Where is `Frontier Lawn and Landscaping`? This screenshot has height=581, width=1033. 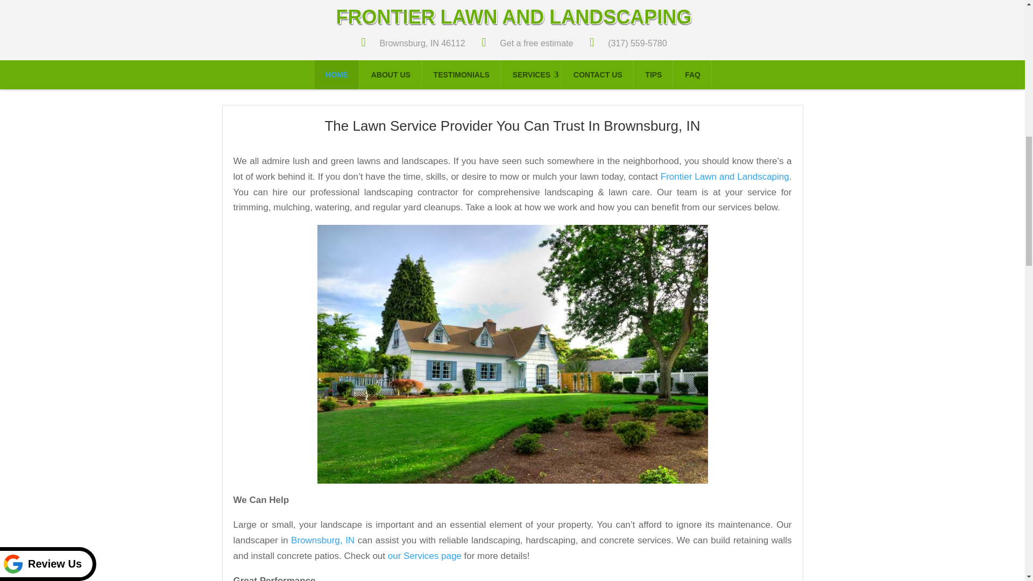 Frontier Lawn and Landscaping is located at coordinates (725, 176).